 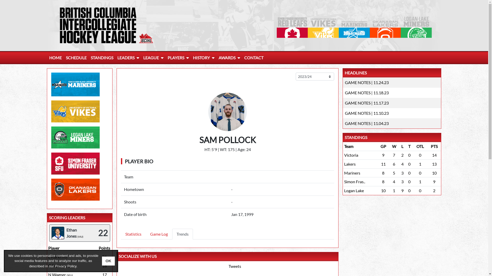 I want to click on AWARDS, so click(x=229, y=58).